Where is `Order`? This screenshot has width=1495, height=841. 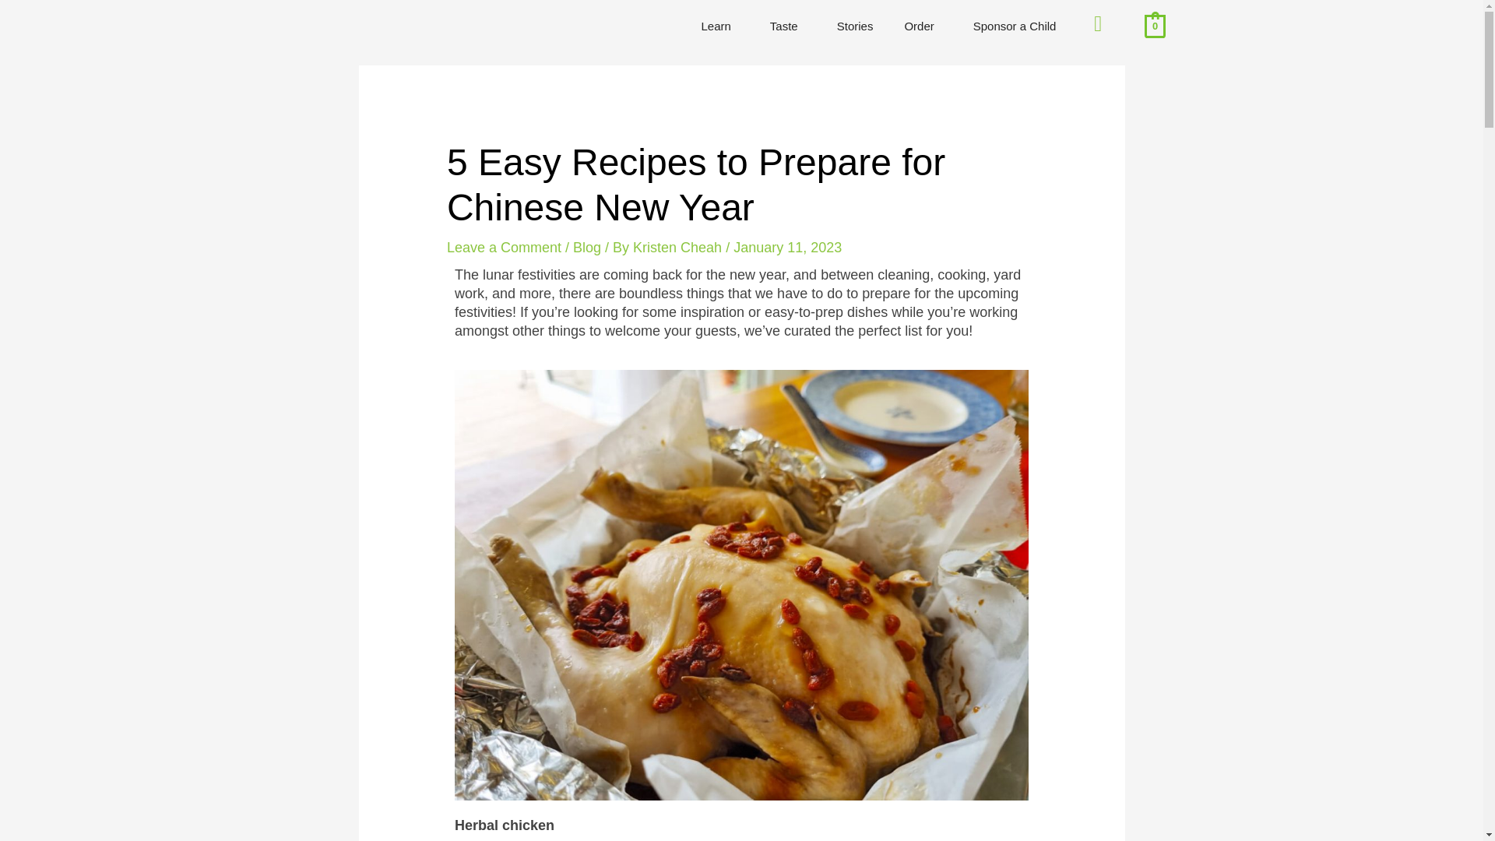
Order is located at coordinates (922, 26).